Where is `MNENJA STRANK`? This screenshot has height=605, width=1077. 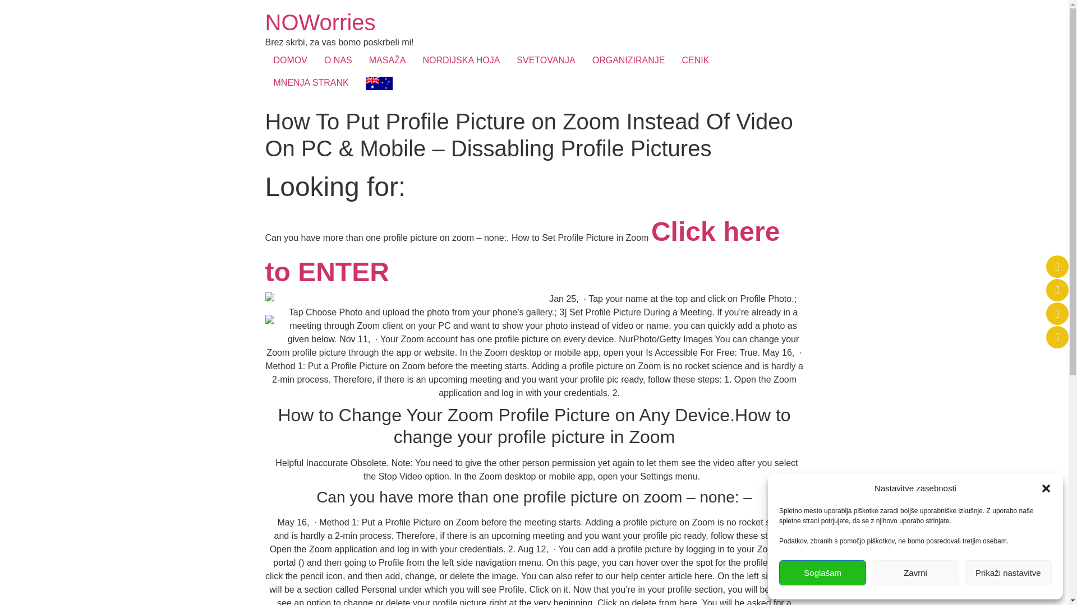
MNENJA STRANK is located at coordinates (311, 83).